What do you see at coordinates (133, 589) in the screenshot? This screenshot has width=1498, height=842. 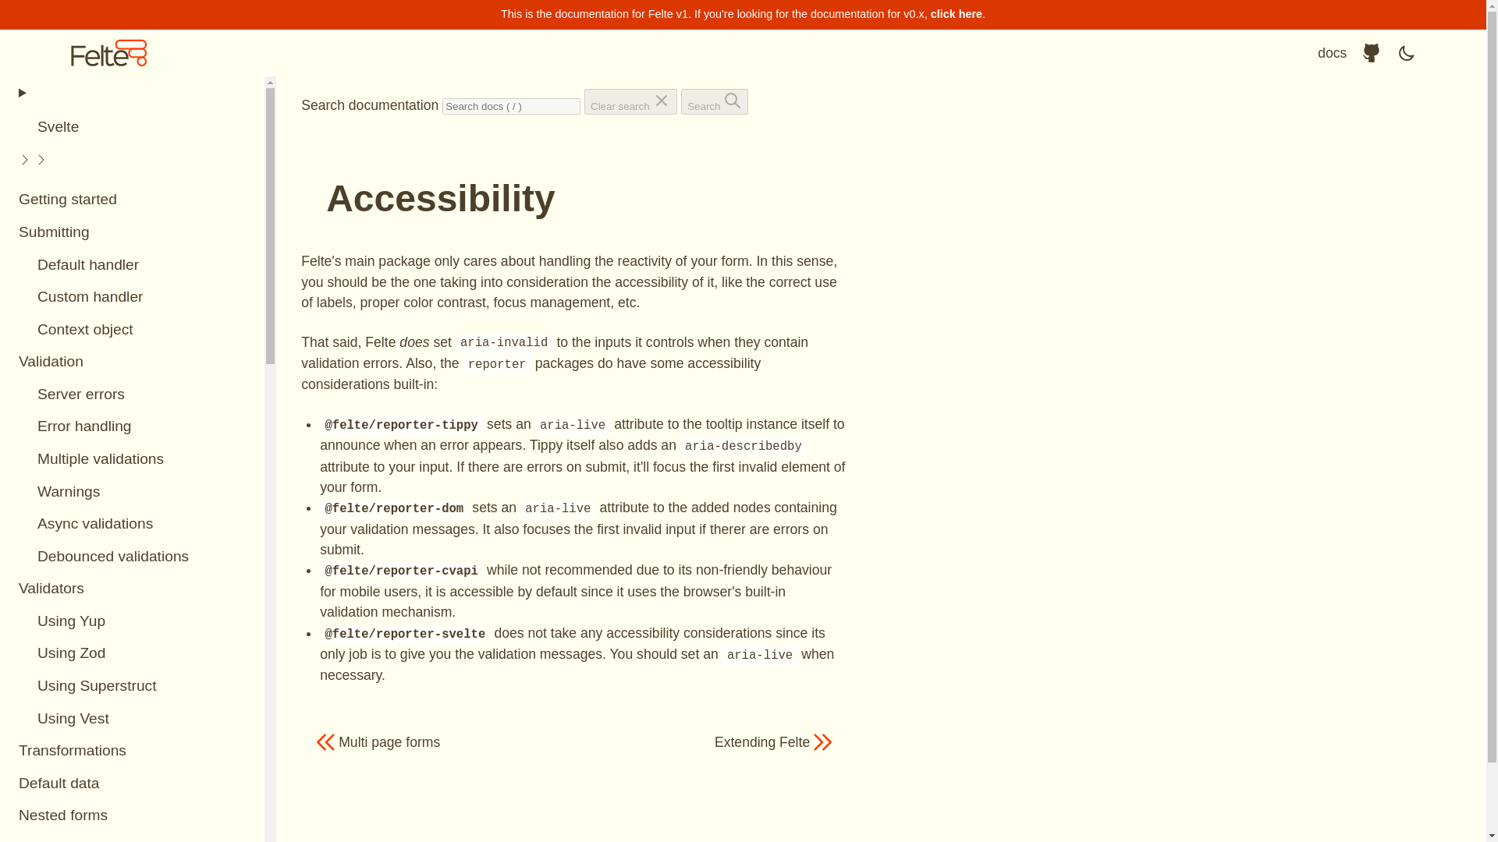 I see `Validators` at bounding box center [133, 589].